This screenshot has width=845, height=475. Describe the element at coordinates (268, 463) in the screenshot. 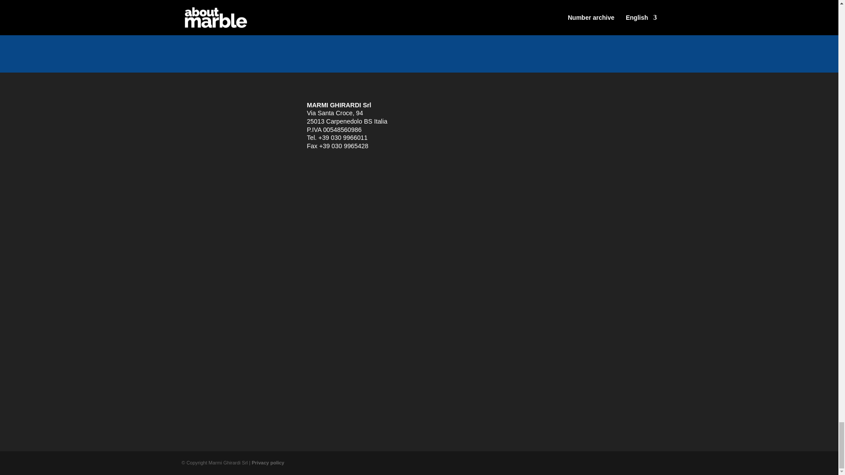

I see `Privacy policy` at that location.